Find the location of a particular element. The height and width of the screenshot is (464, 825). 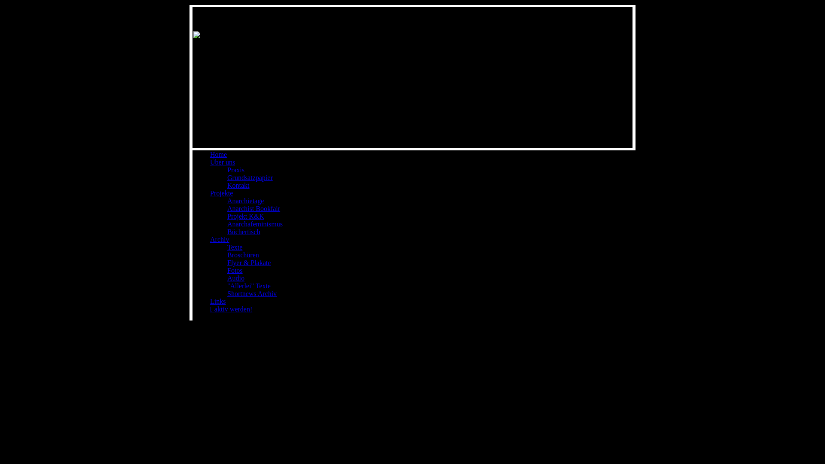

Home is located at coordinates (218, 155).